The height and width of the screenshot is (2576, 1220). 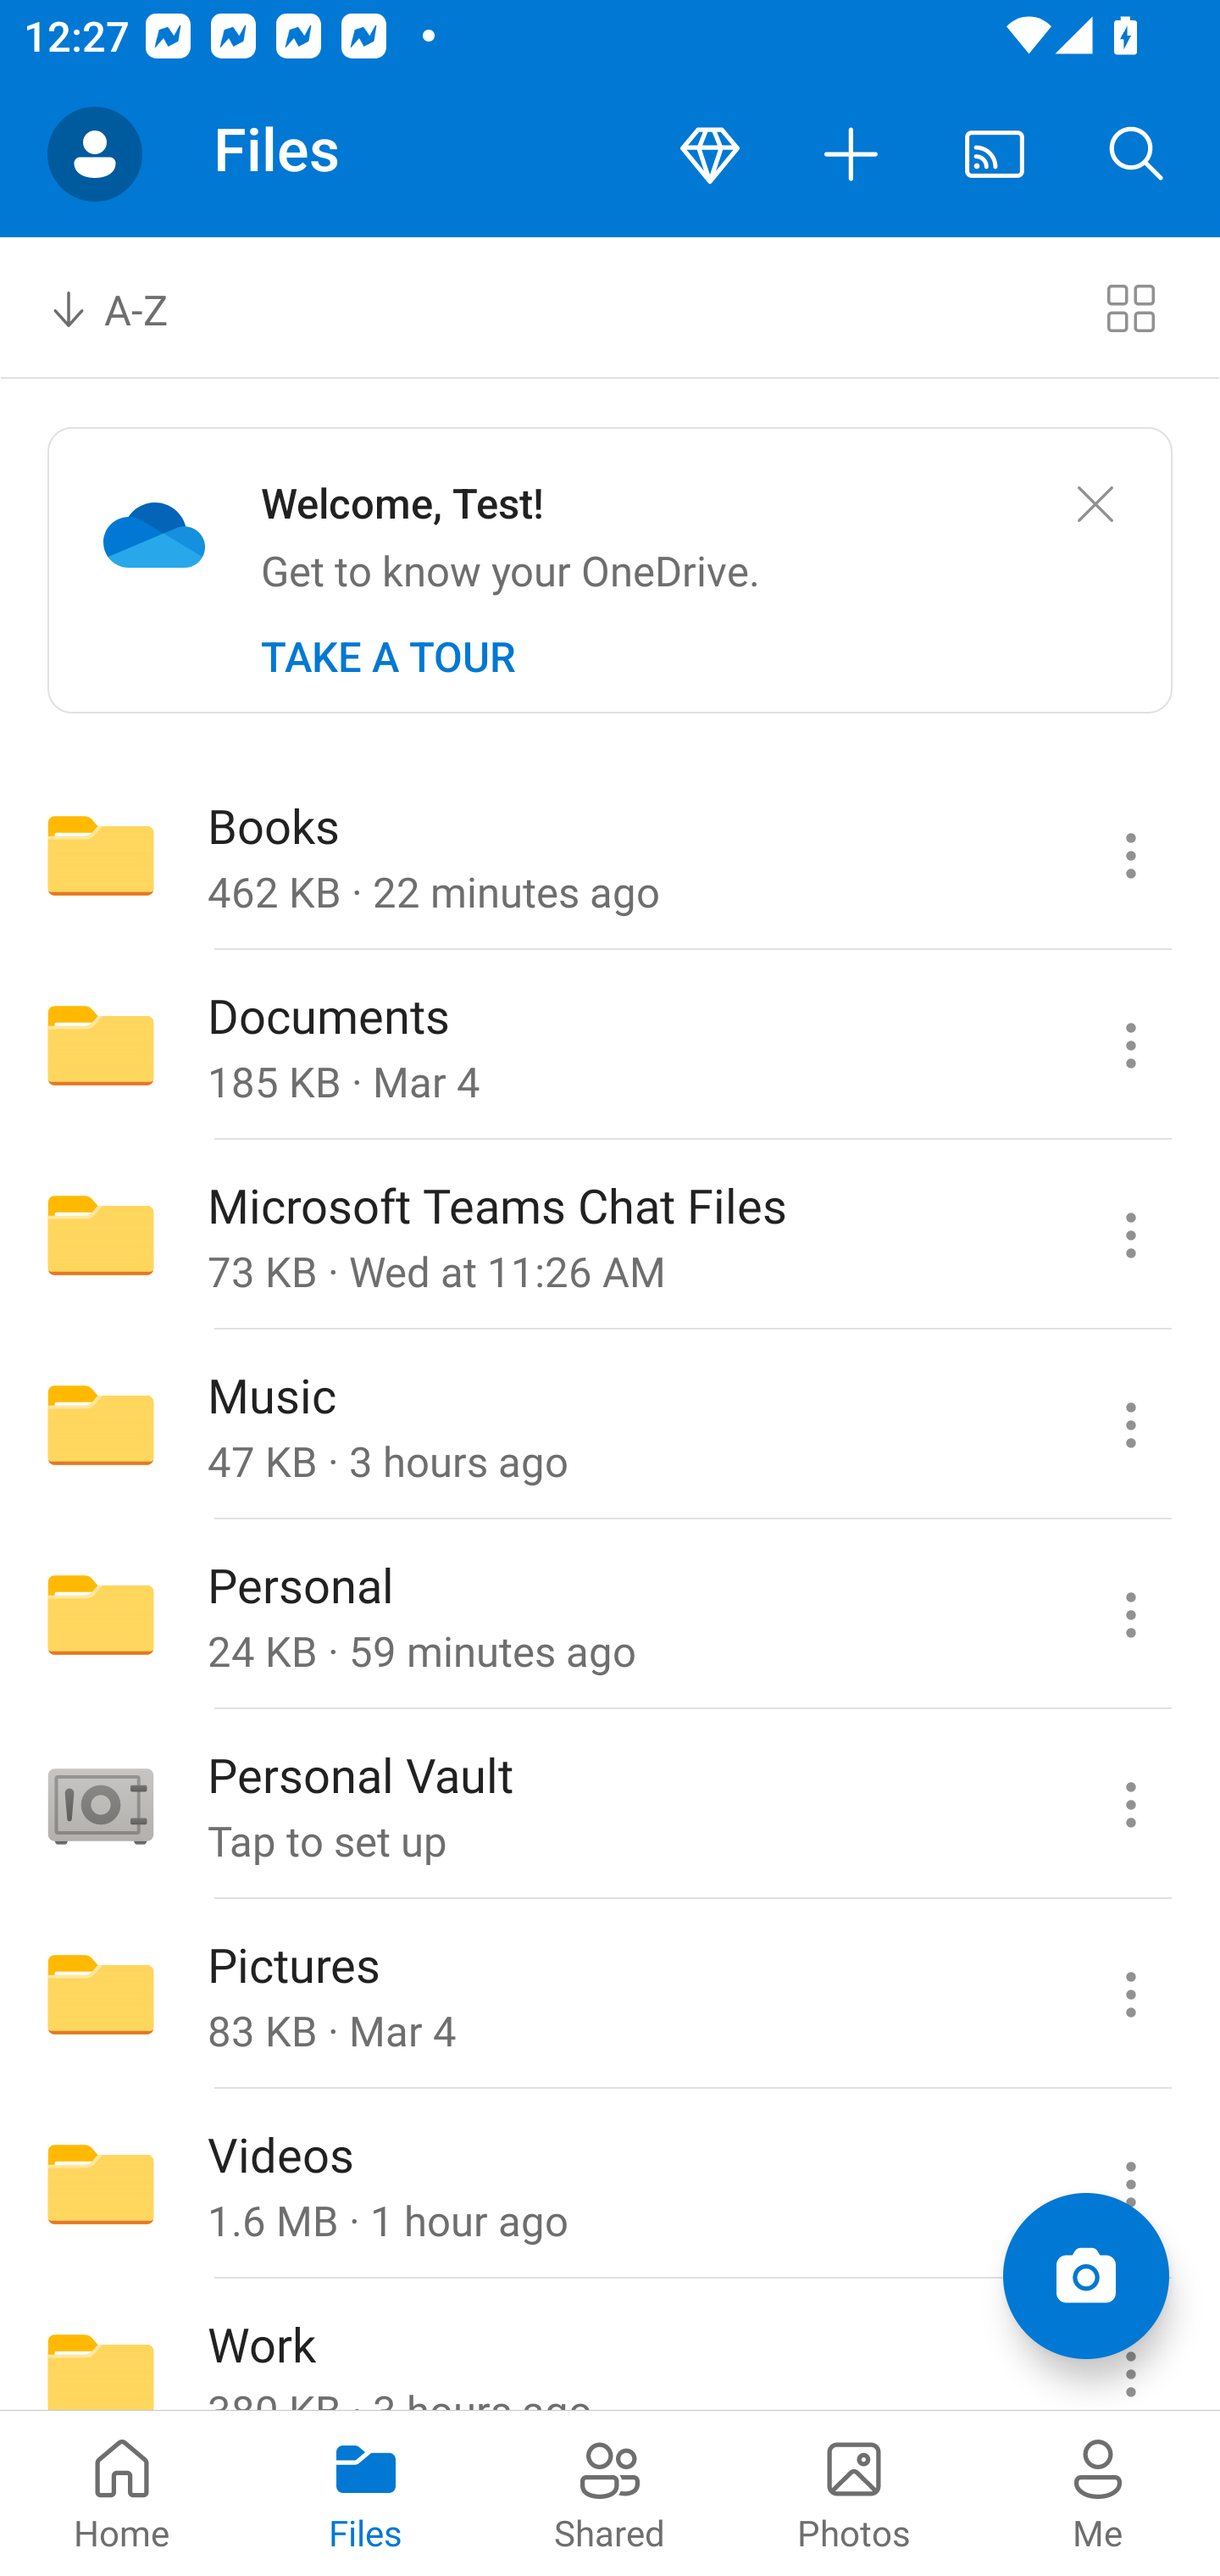 I want to click on Close, so click(x=1095, y=505).